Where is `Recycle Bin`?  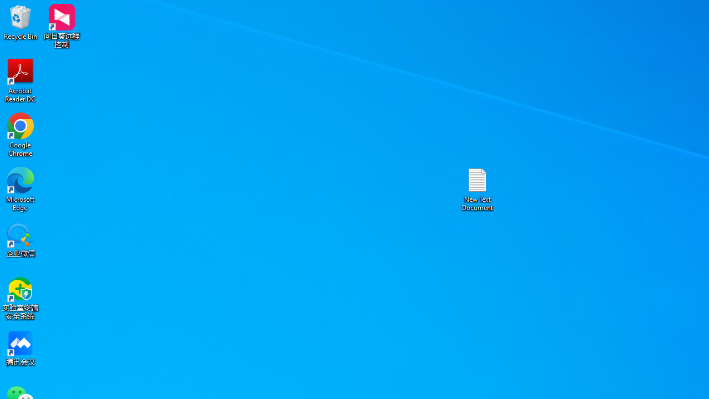 Recycle Bin is located at coordinates (20, 22).